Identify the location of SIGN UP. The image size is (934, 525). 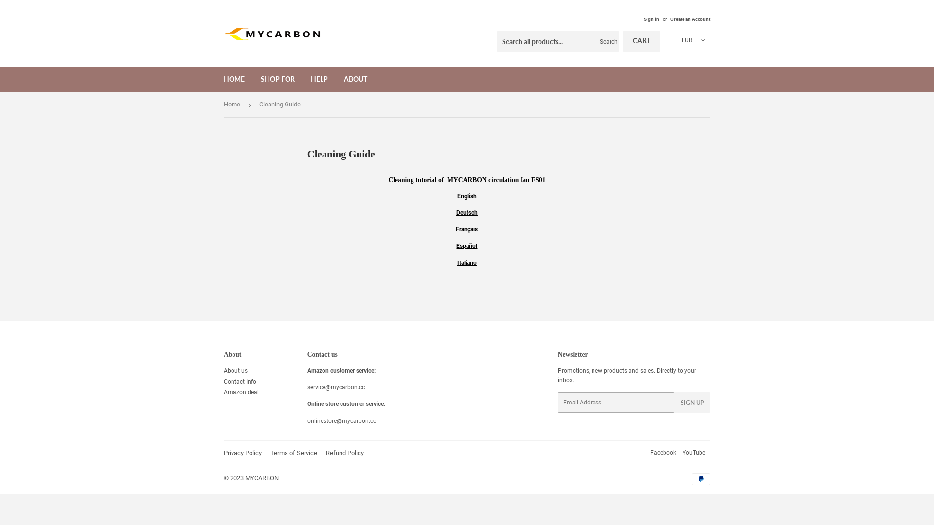
(692, 402).